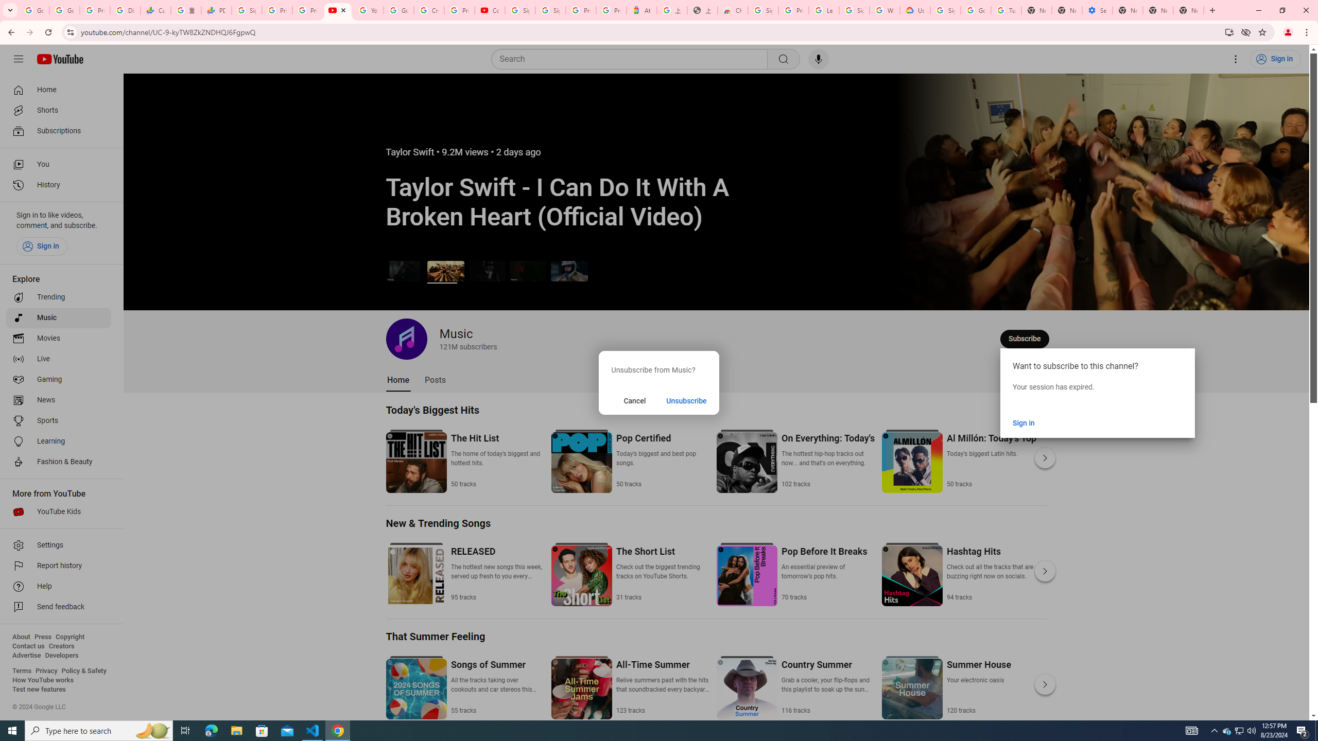 This screenshot has height=741, width=1318. I want to click on Hozier - Nobody's Soldier (Official Video), so click(528, 271).